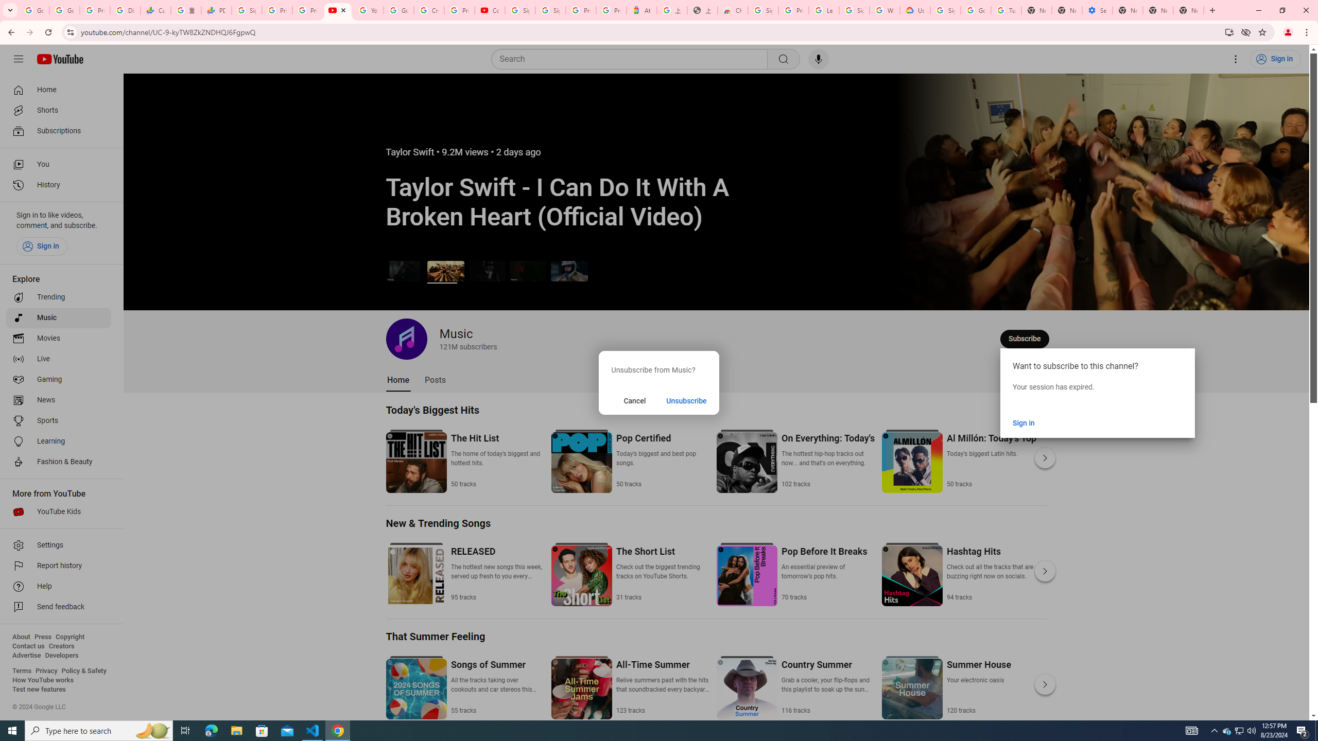 This screenshot has height=741, width=1318. I want to click on Hozier - Nobody's Soldier (Official Video), so click(528, 271).